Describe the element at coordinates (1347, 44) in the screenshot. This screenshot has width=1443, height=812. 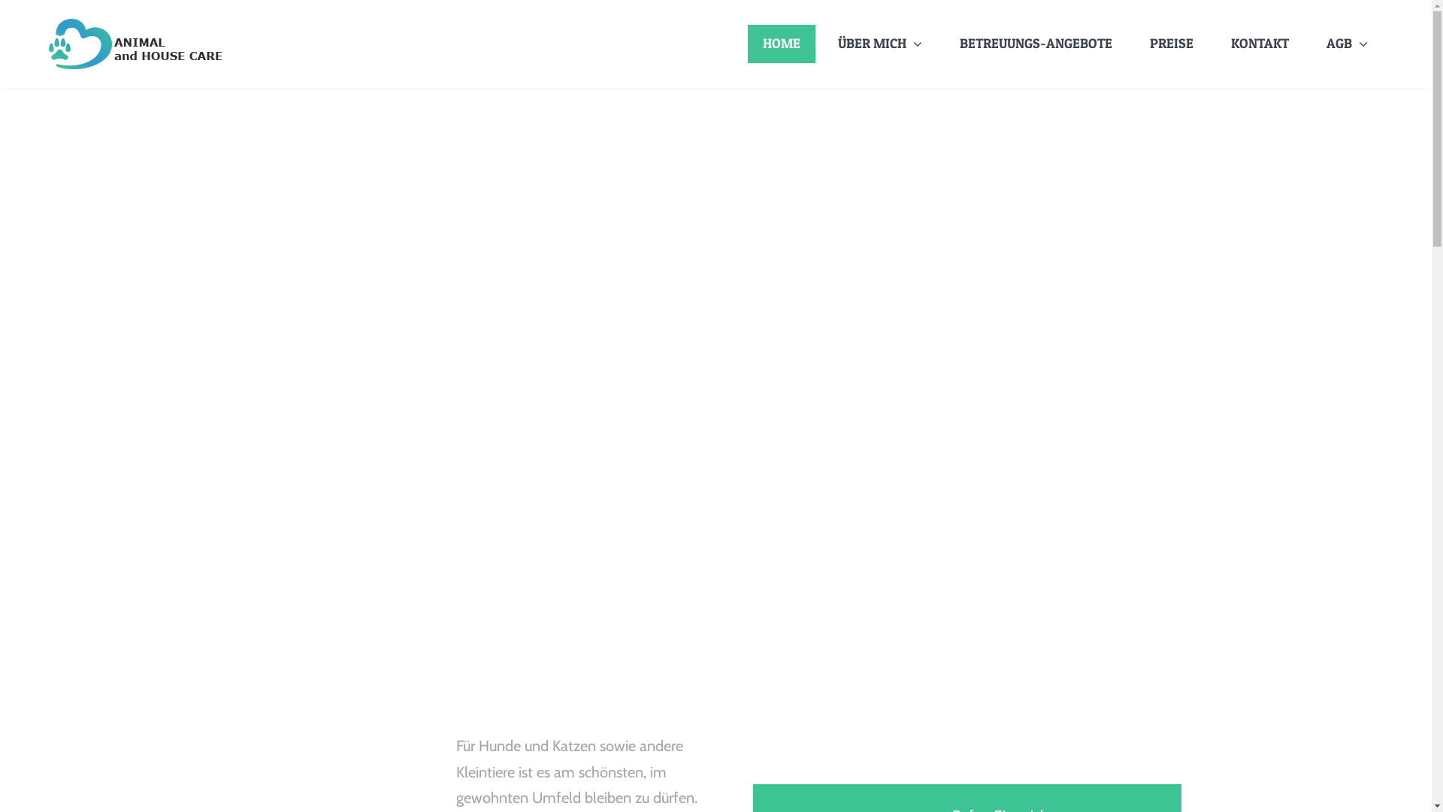
I see `AGB` at that location.